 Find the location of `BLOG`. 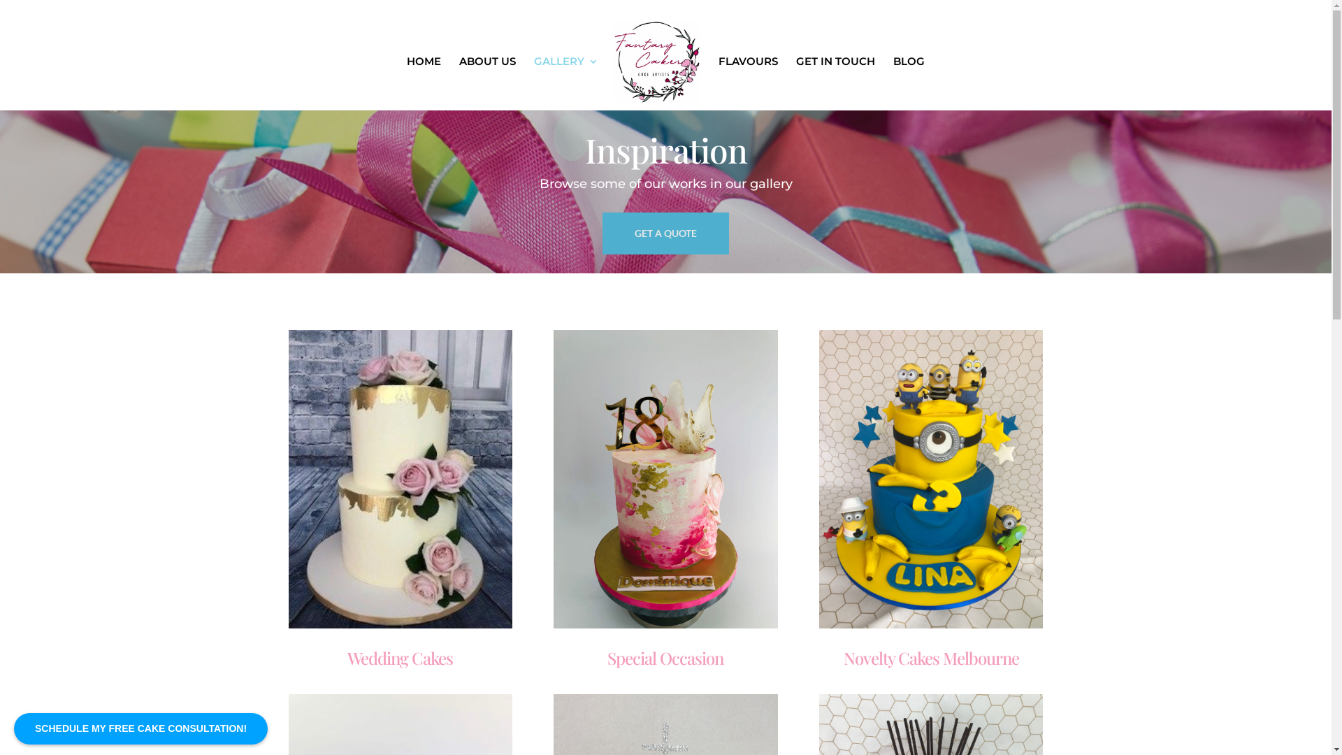

BLOG is located at coordinates (909, 84).